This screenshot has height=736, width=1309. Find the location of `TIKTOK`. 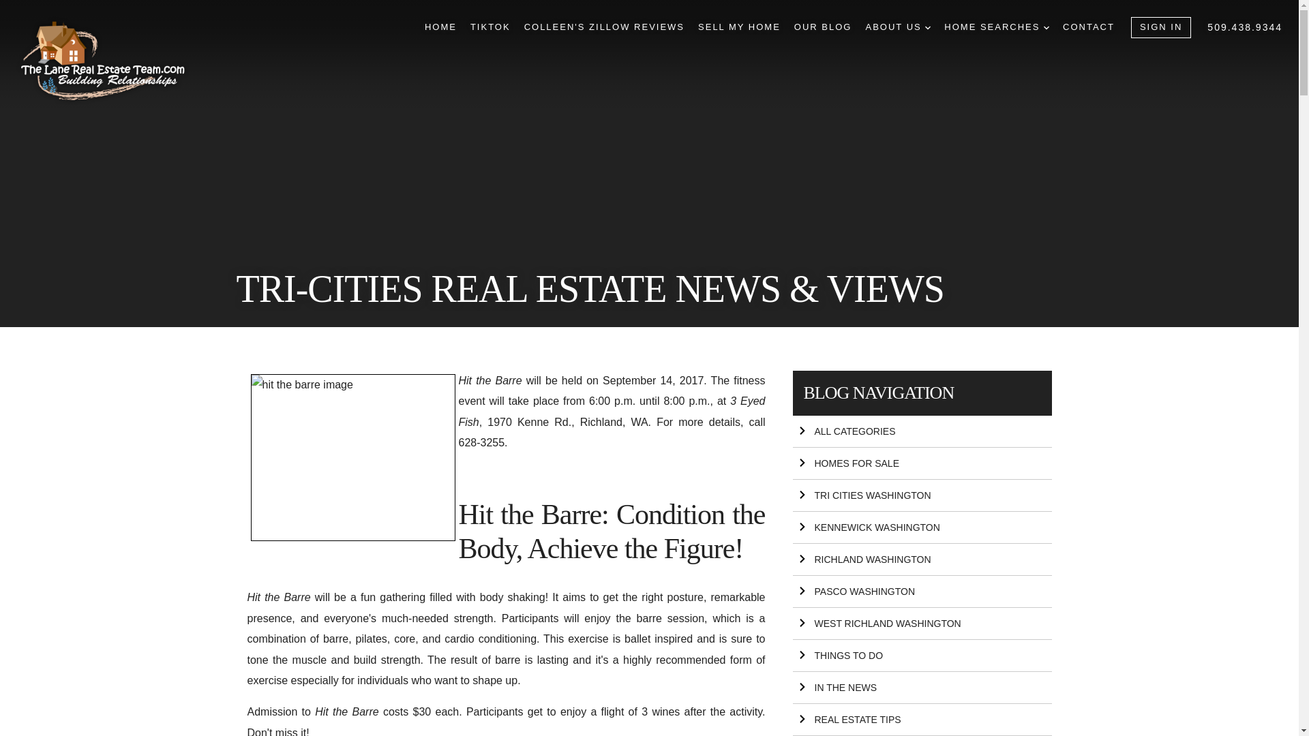

TIKTOK is located at coordinates (490, 27).